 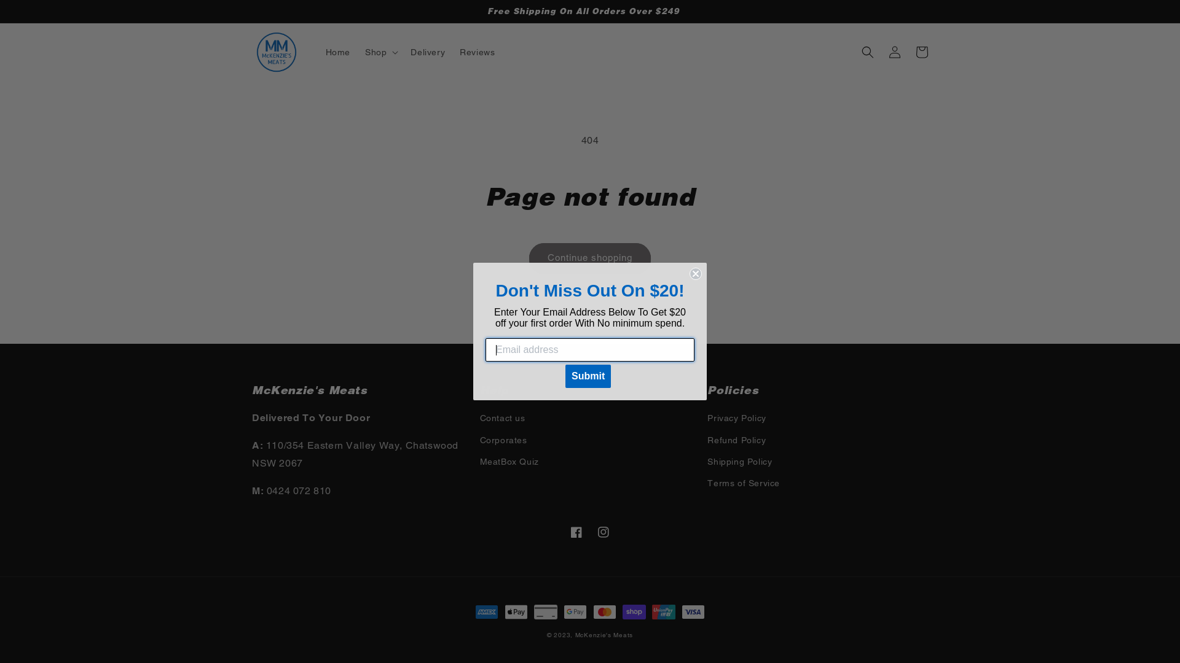 I want to click on Log in, so click(x=895, y=52).